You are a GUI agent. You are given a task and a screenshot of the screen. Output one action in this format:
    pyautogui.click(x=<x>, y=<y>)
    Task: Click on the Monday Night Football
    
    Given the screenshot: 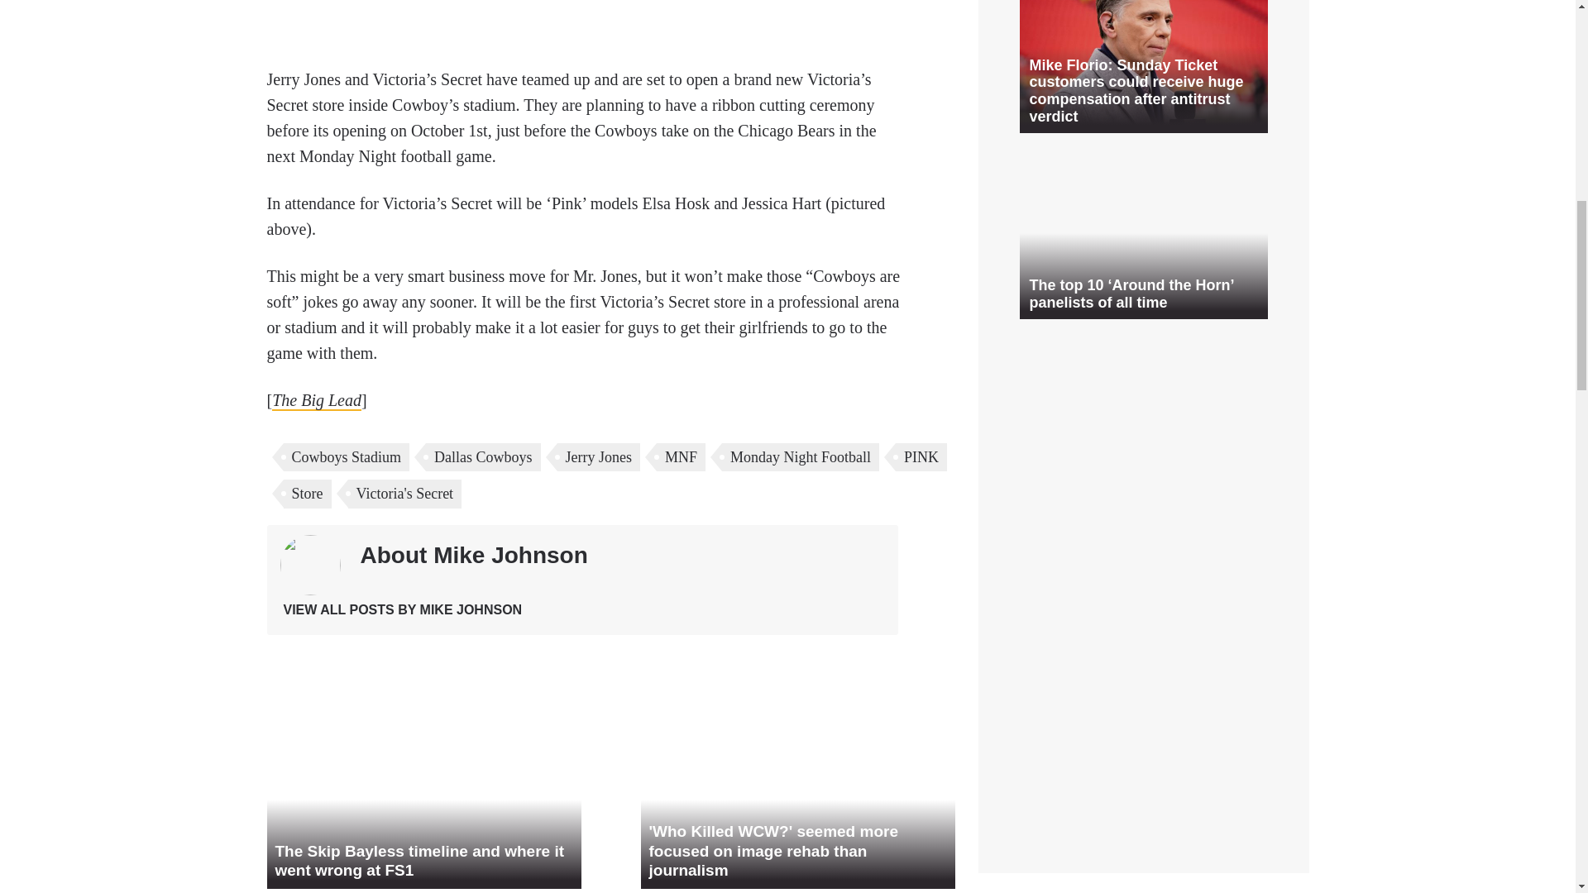 What is the action you would take?
    pyautogui.click(x=801, y=456)
    